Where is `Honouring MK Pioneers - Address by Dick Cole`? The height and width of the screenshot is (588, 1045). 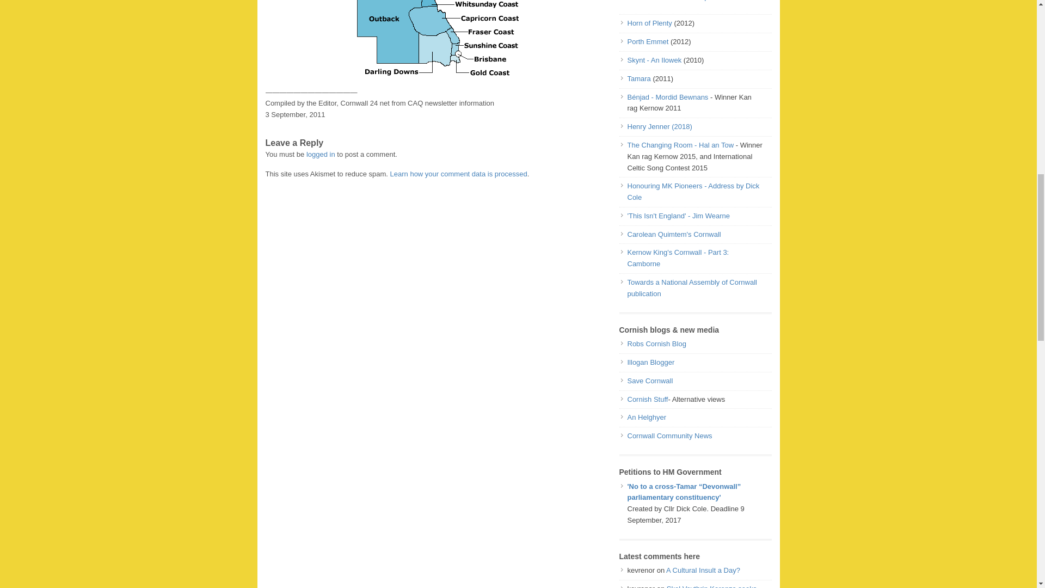 Honouring MK Pioneers - Address by Dick Cole is located at coordinates (693, 192).